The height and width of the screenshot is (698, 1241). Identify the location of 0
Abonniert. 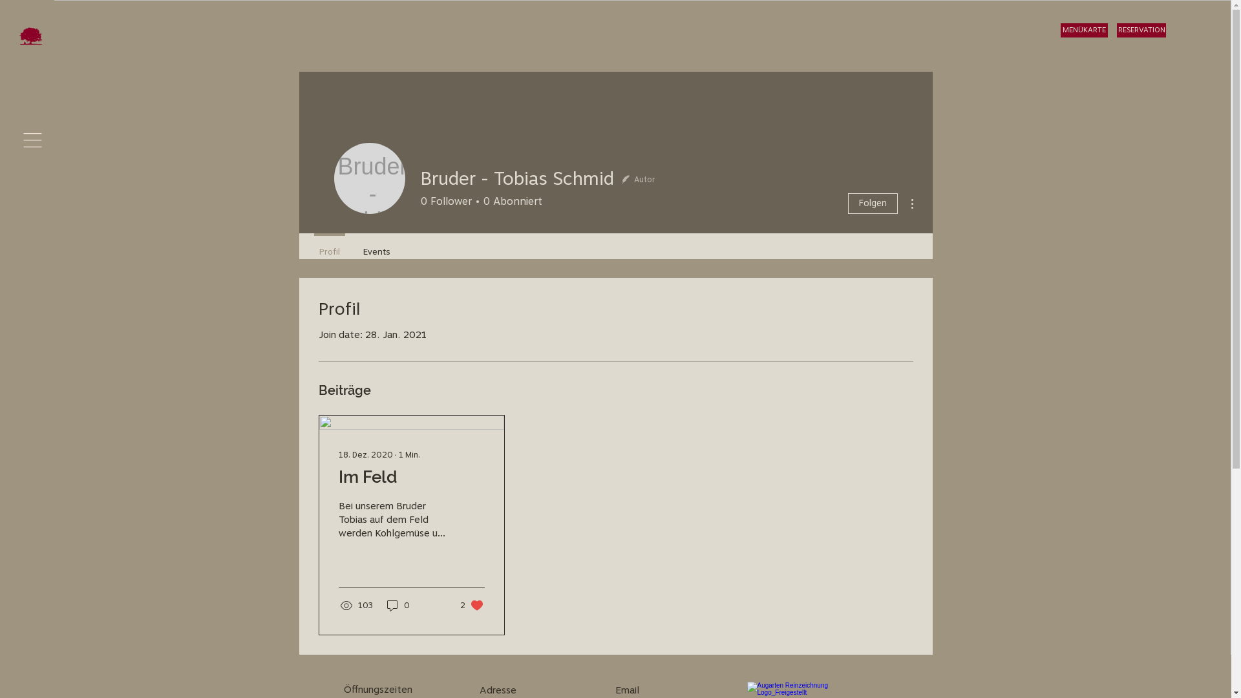
(510, 202).